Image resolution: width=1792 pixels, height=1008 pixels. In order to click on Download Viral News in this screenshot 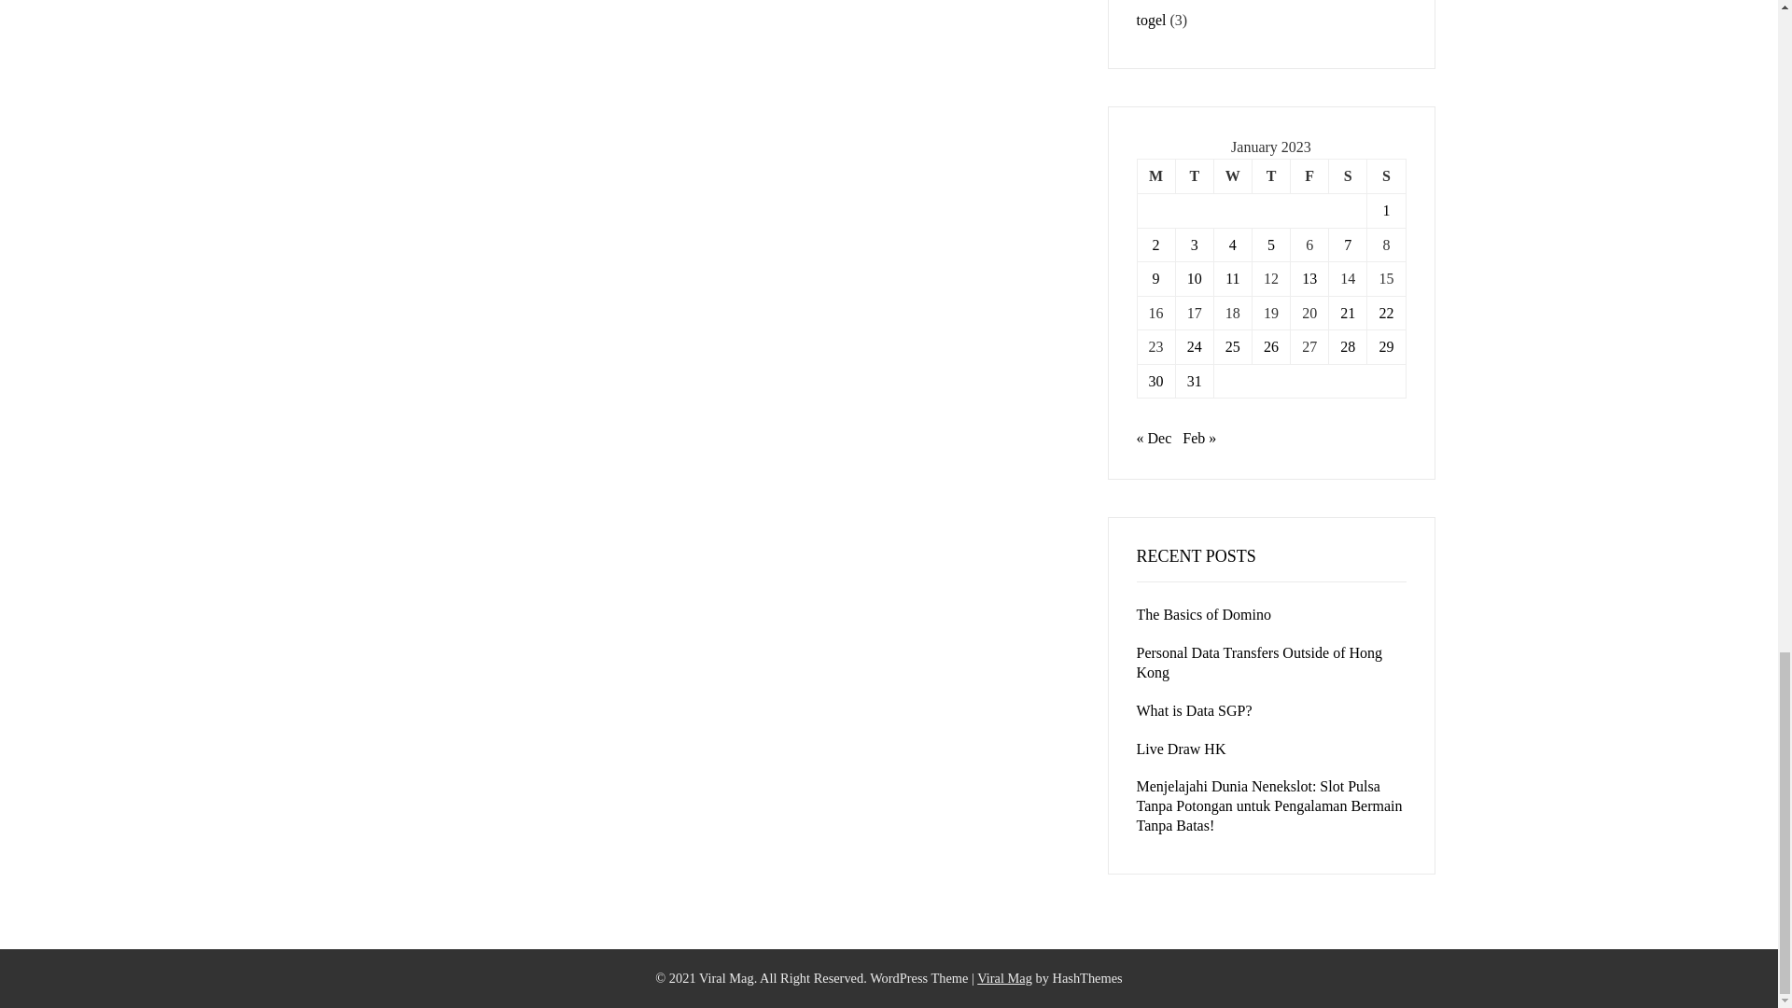, I will do `click(1004, 978)`.